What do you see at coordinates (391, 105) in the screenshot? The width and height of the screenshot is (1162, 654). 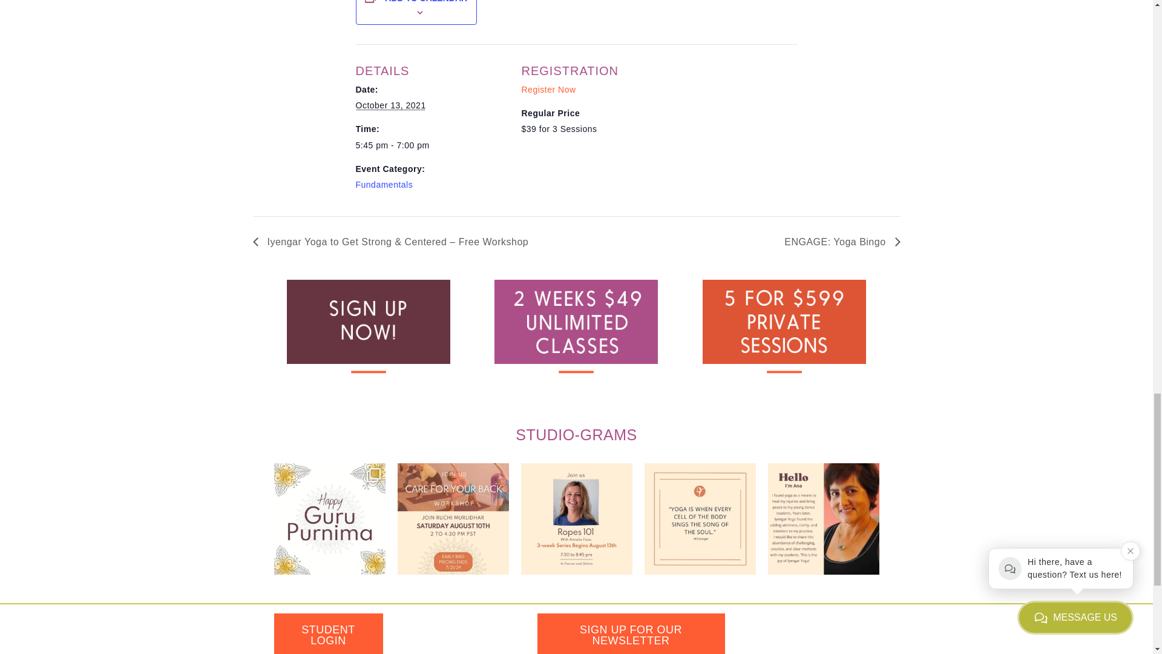 I see `2021-10-13` at bounding box center [391, 105].